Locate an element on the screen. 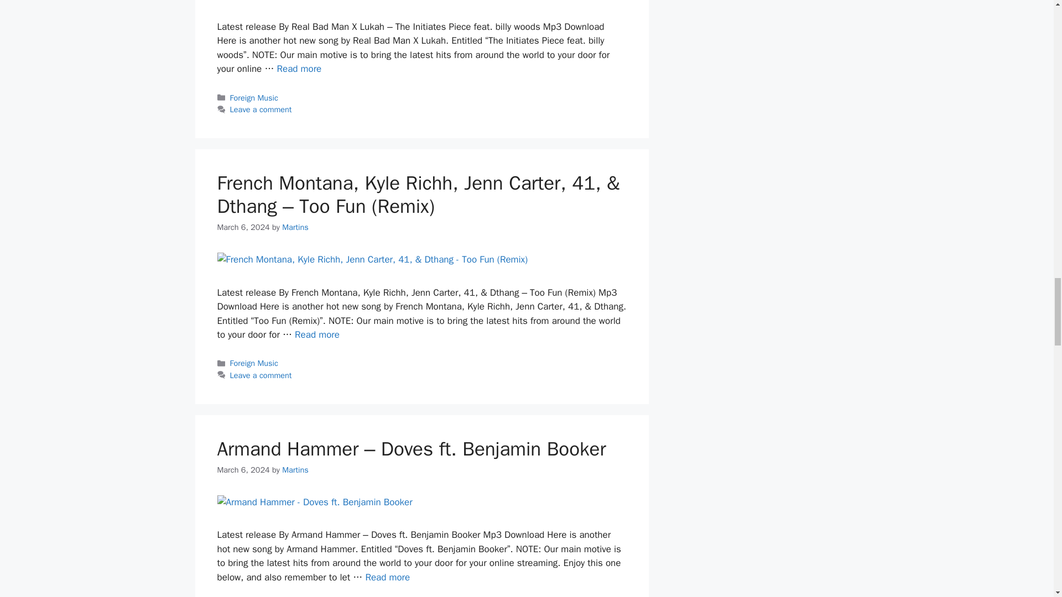 This screenshot has width=1062, height=597. Leave a comment is located at coordinates (261, 109).